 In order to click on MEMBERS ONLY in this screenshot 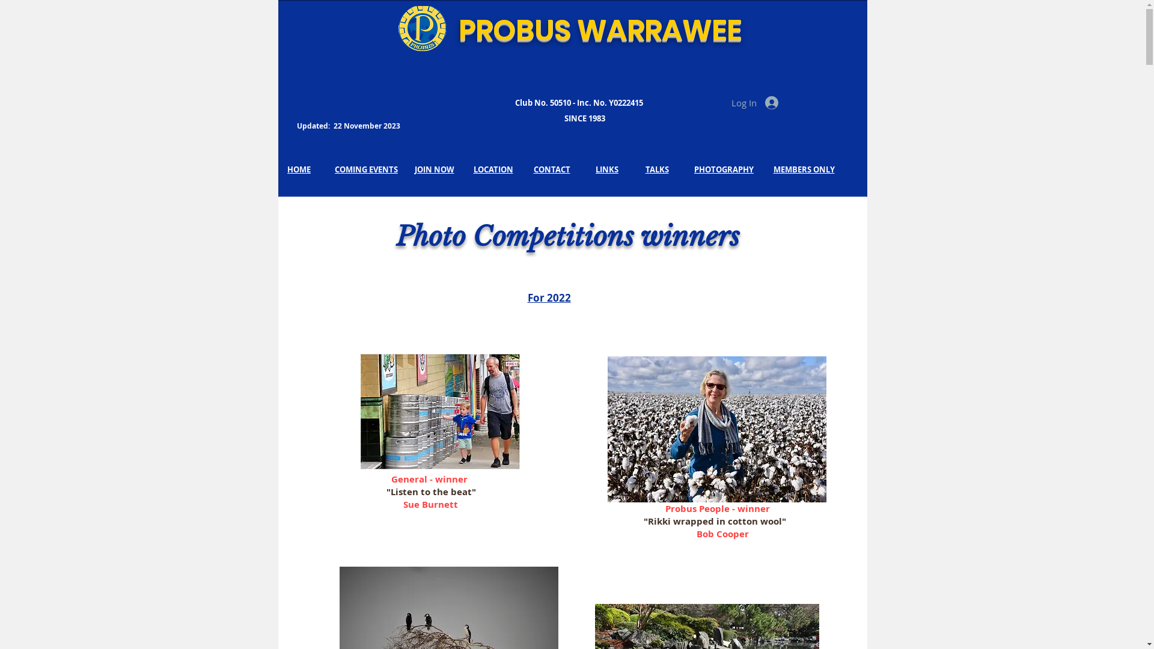, I will do `click(804, 169)`.